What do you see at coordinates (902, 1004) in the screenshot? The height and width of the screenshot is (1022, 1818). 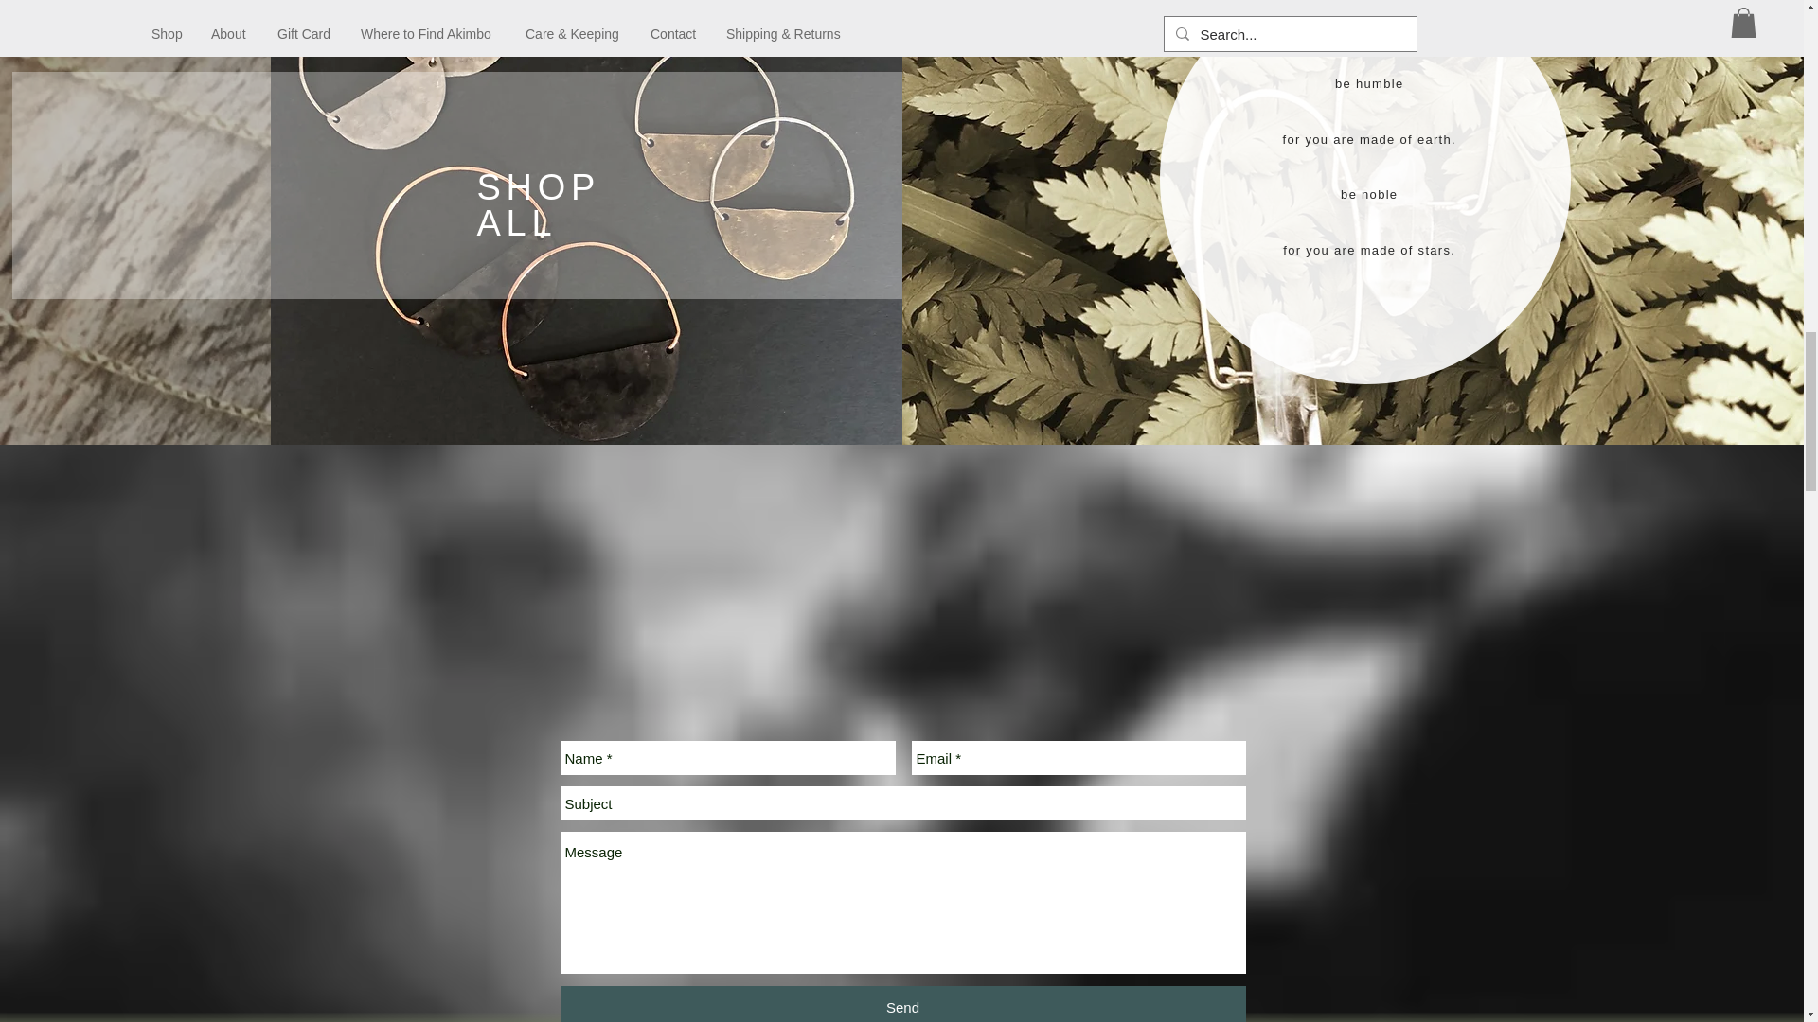 I see `Send` at bounding box center [902, 1004].